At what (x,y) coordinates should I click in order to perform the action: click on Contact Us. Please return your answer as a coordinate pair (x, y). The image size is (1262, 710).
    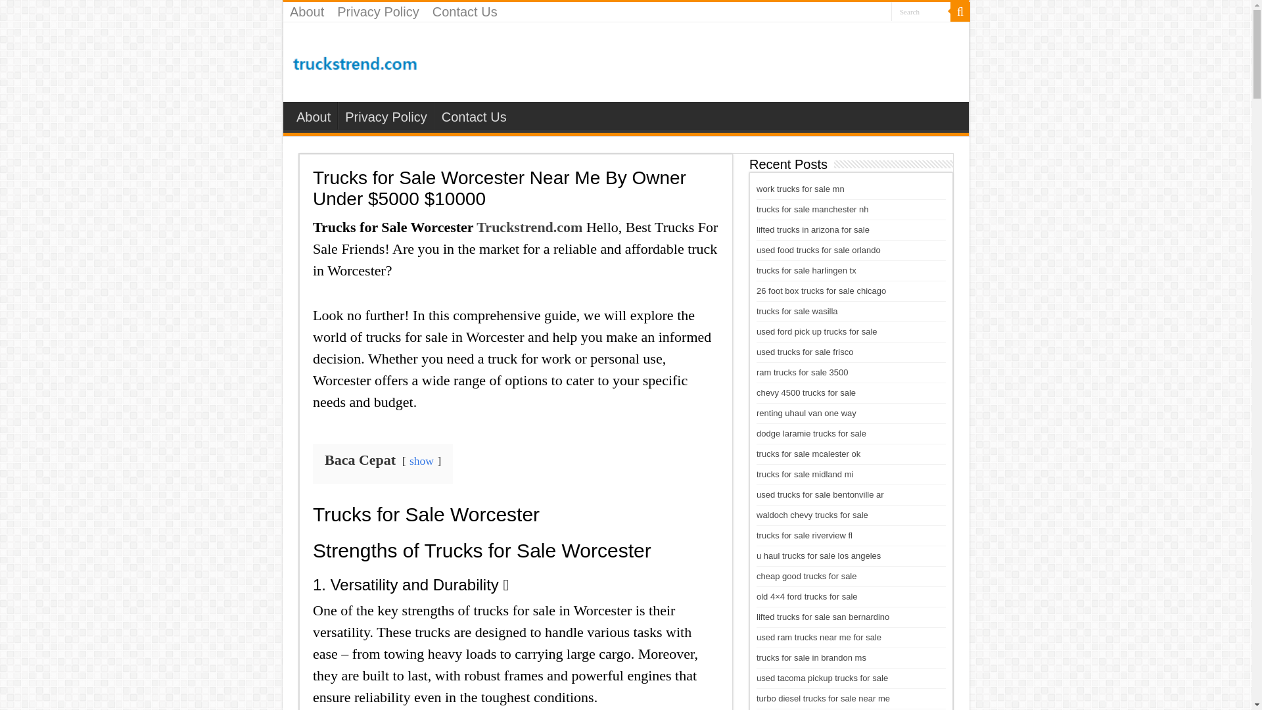
    Looking at the image, I should click on (465, 12).